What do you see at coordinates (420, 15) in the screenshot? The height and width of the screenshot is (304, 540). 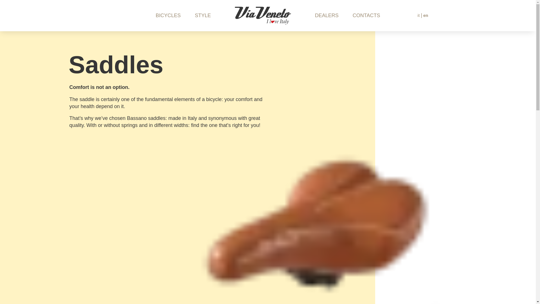 I see `it` at bounding box center [420, 15].